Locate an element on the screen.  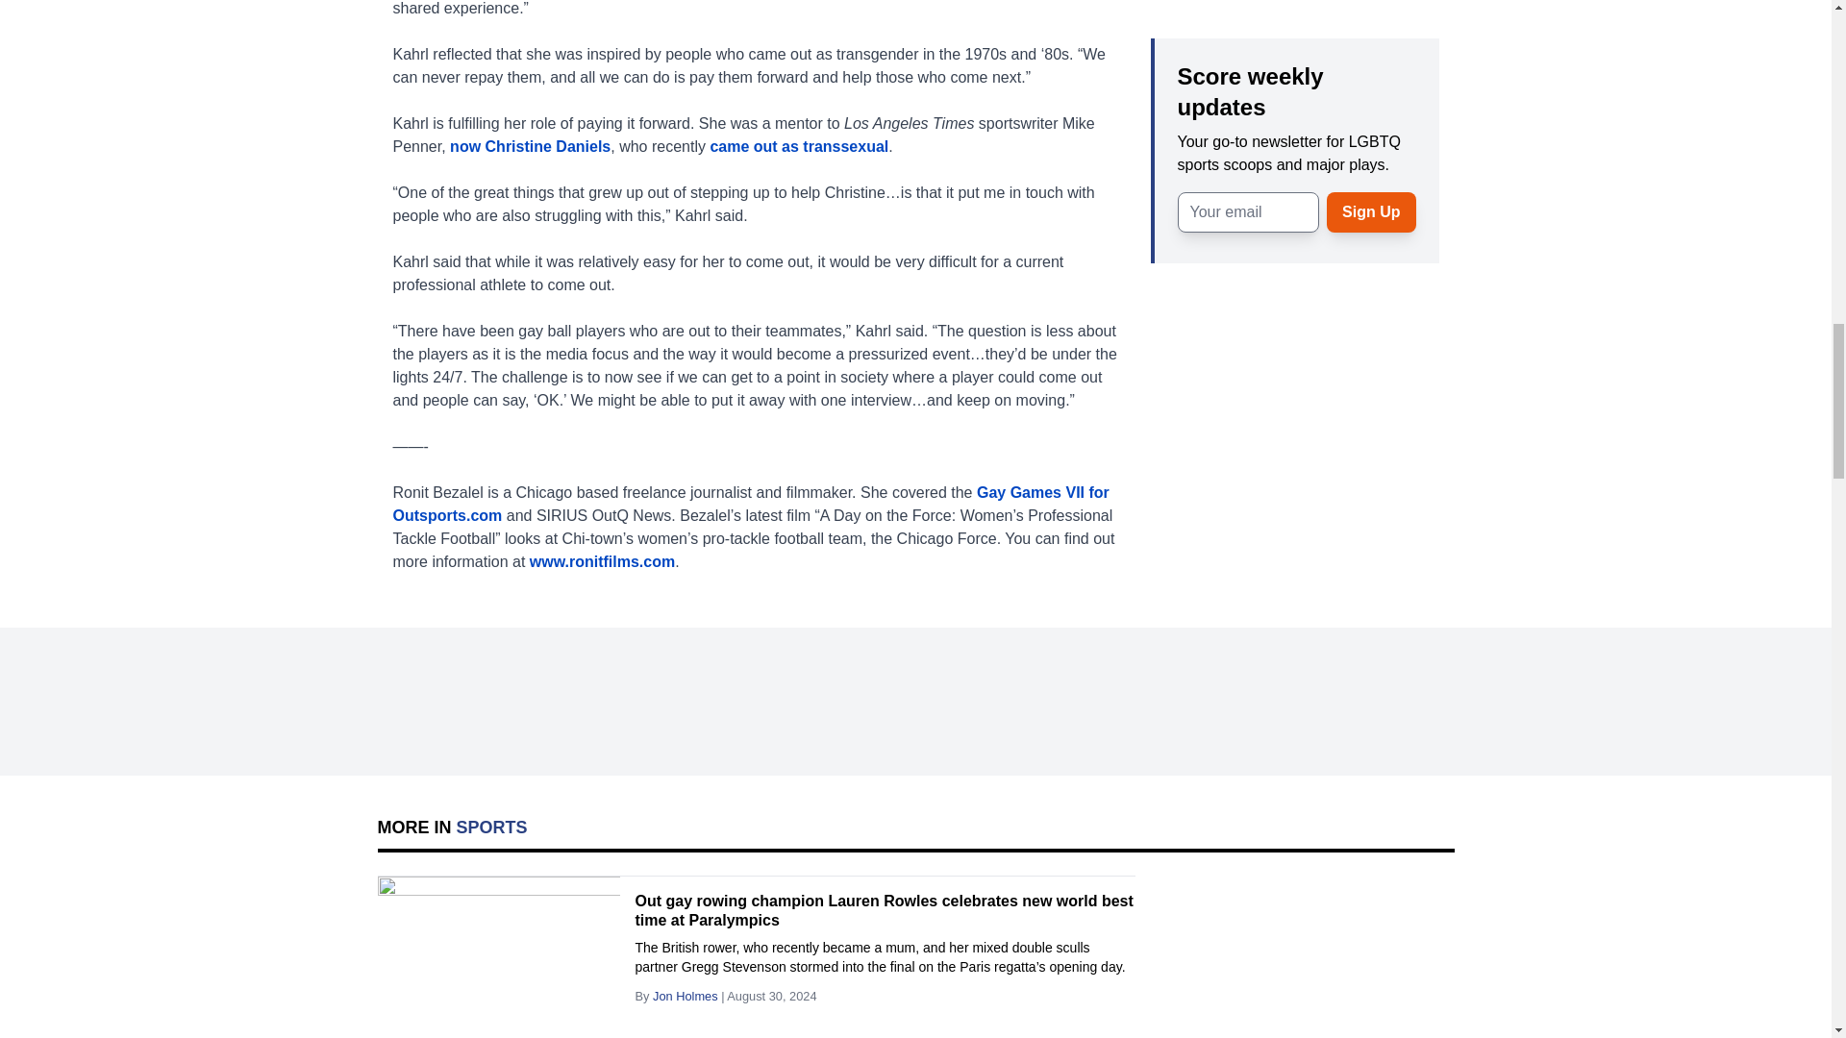
Gay Games VII for Outsports.com is located at coordinates (750, 504).